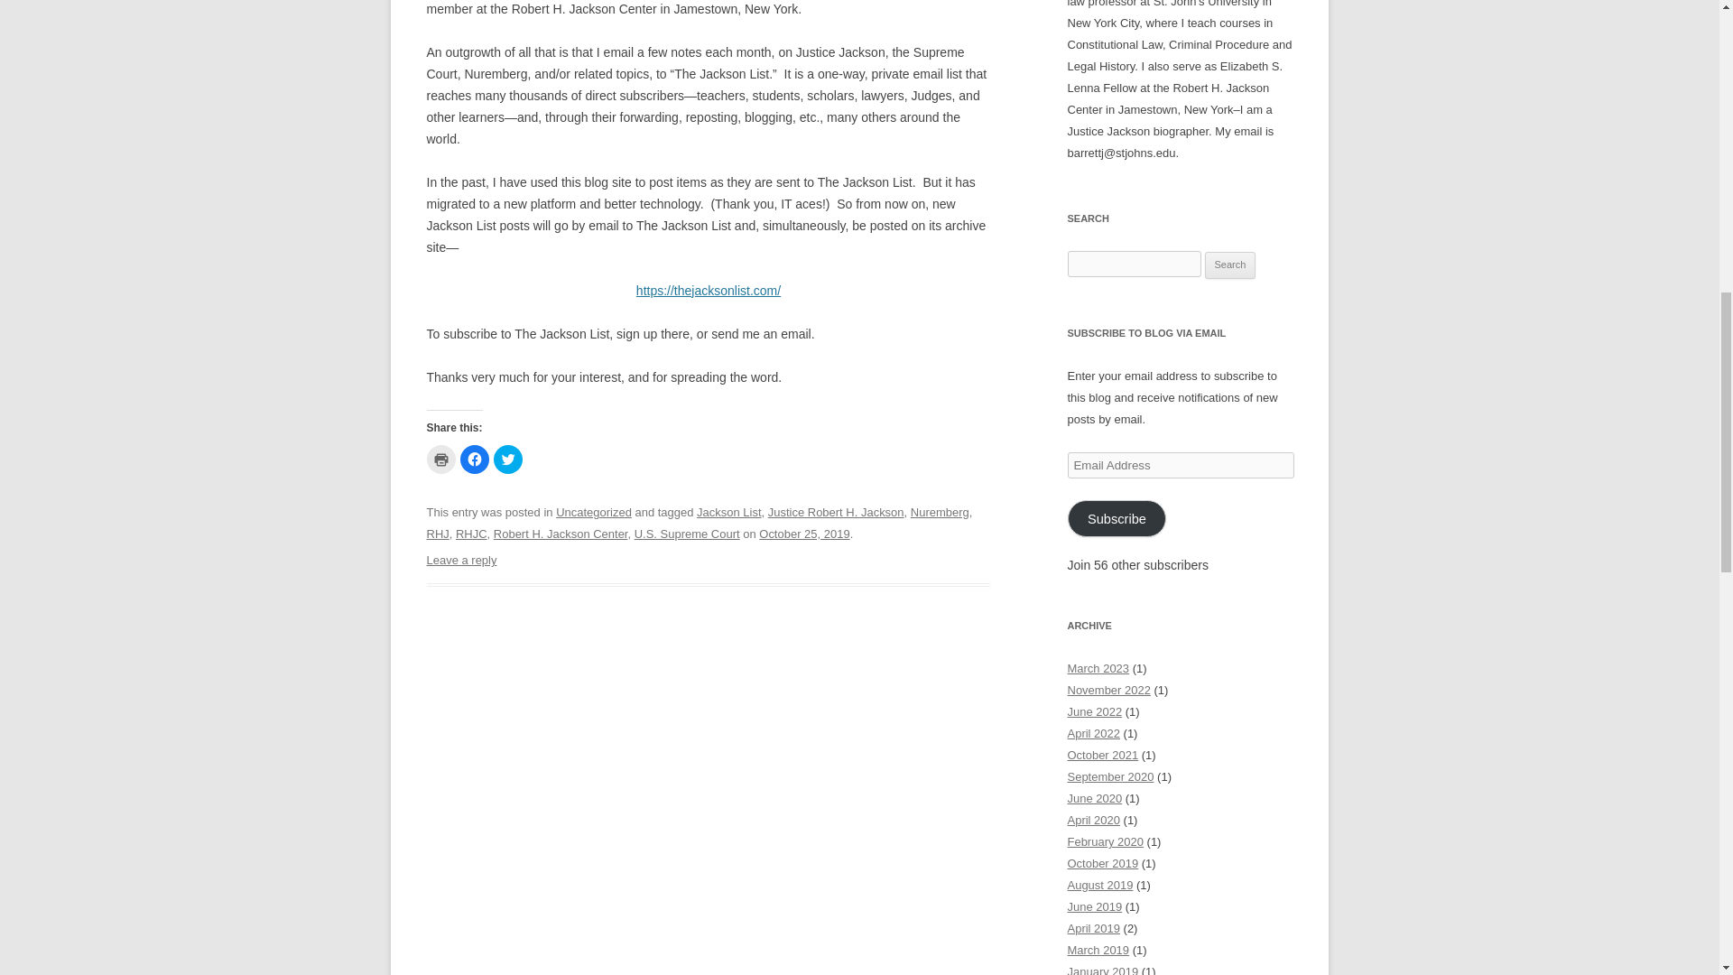 This screenshot has height=975, width=1733. Describe the element at coordinates (1099, 885) in the screenshot. I see `August 2019` at that location.